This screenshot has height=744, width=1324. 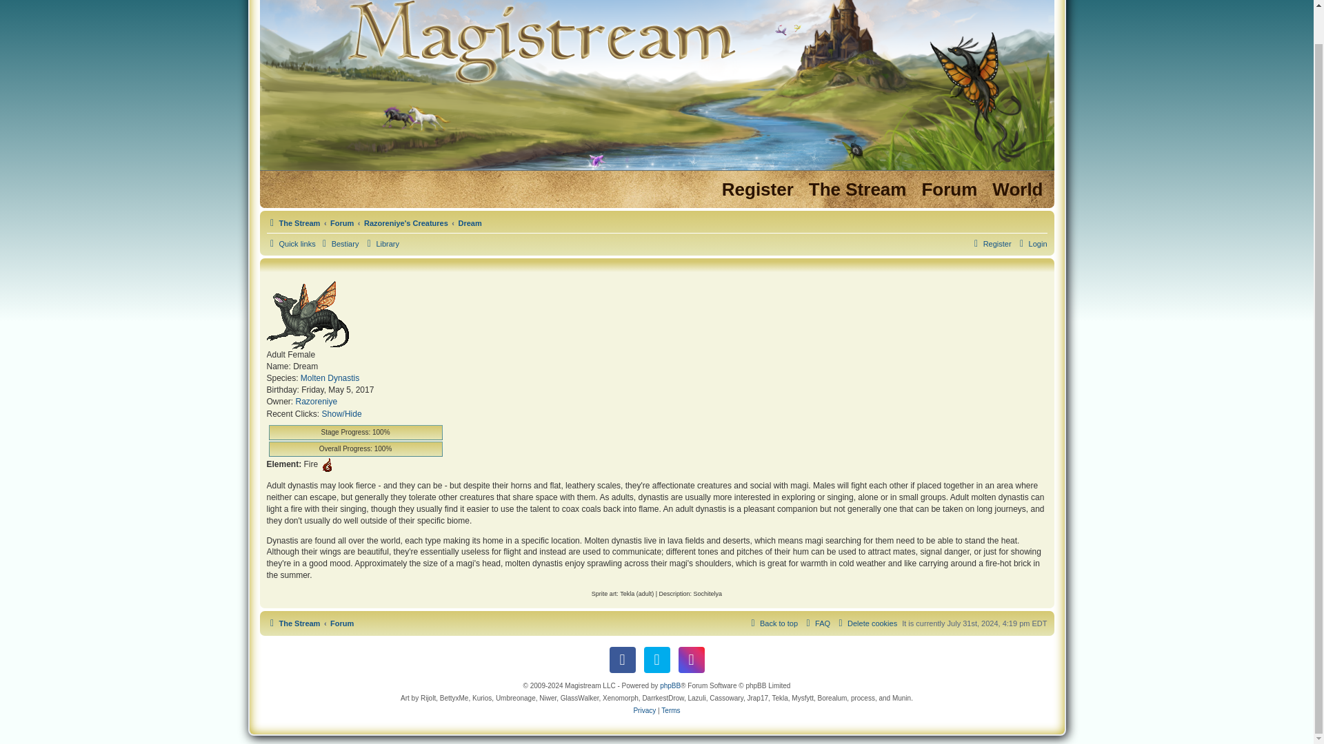 What do you see at coordinates (757, 189) in the screenshot?
I see `Register` at bounding box center [757, 189].